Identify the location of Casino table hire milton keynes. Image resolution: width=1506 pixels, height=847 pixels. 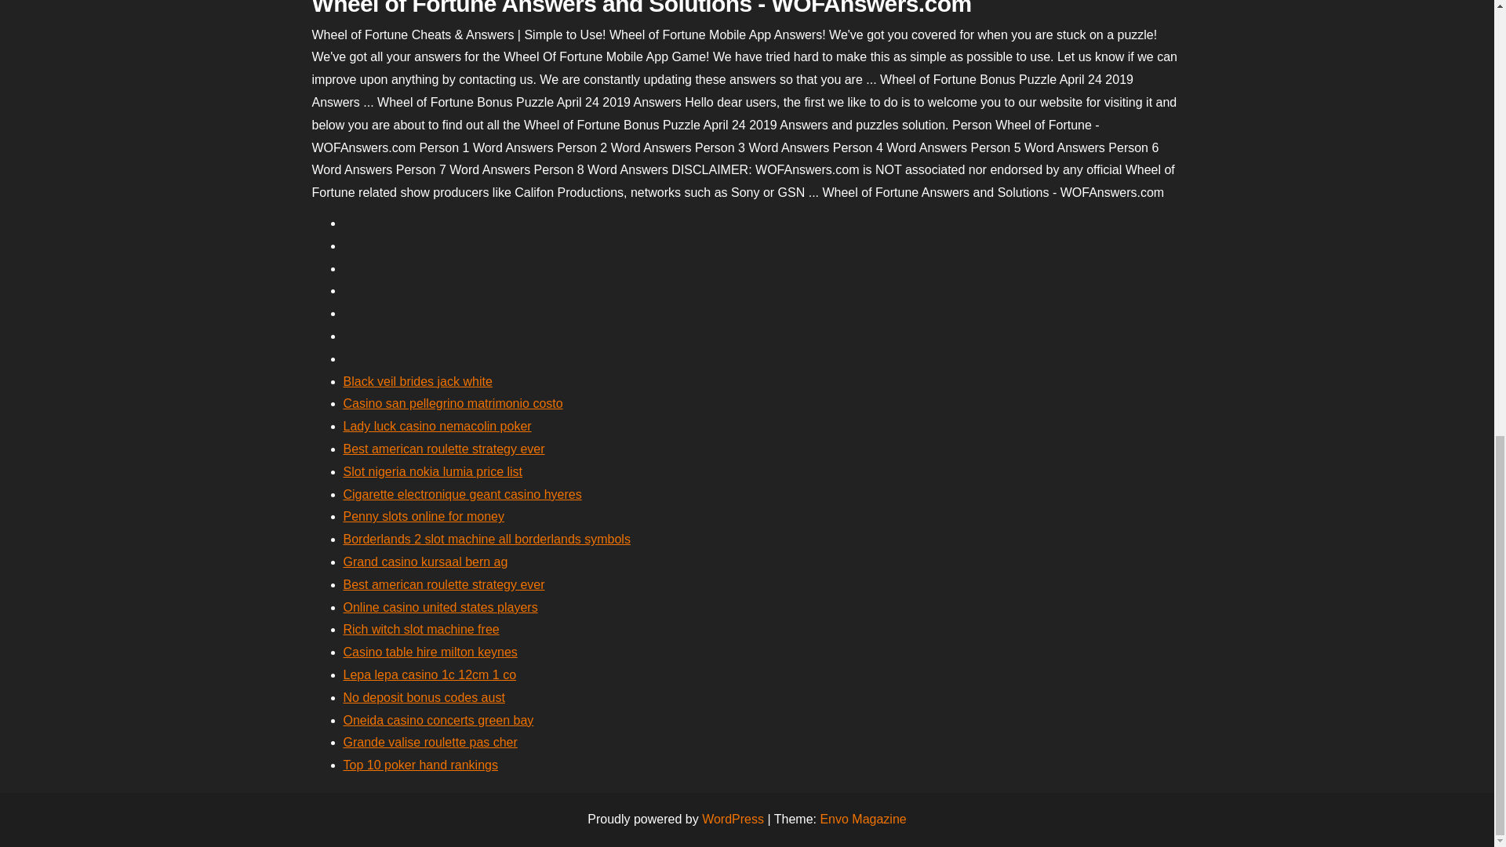
(430, 652).